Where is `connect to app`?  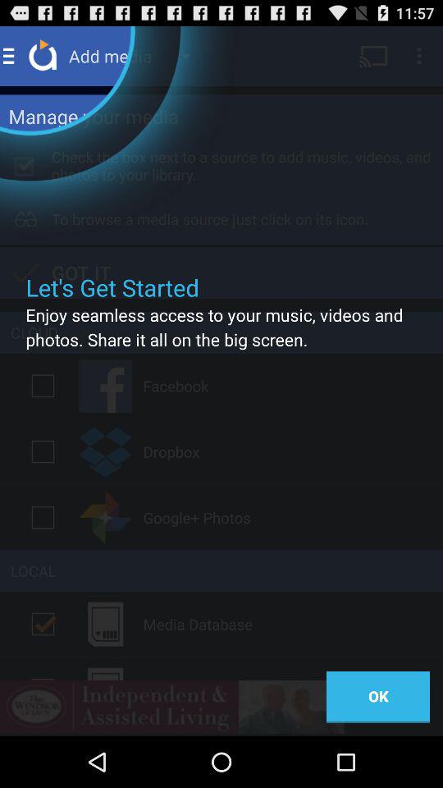
connect to app is located at coordinates (43, 517).